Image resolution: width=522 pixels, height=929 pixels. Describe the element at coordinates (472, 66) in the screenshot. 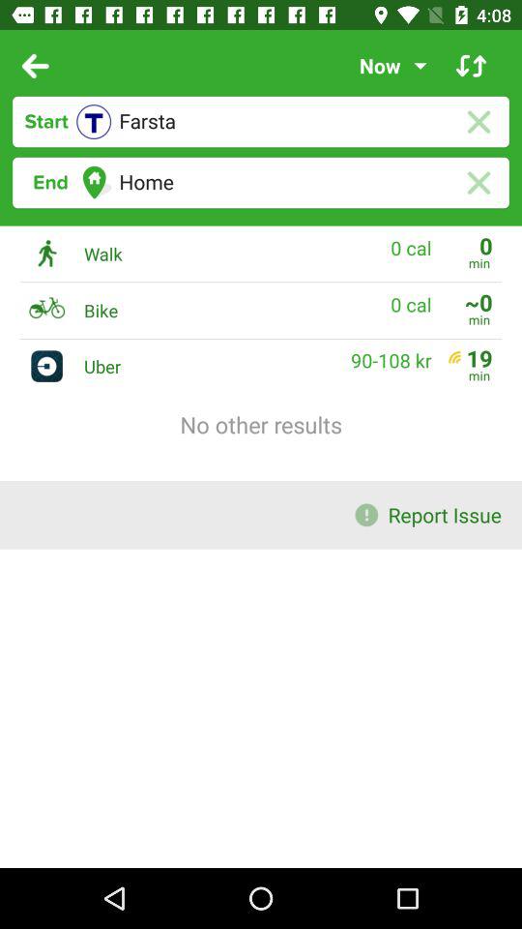

I see `refresh` at that location.